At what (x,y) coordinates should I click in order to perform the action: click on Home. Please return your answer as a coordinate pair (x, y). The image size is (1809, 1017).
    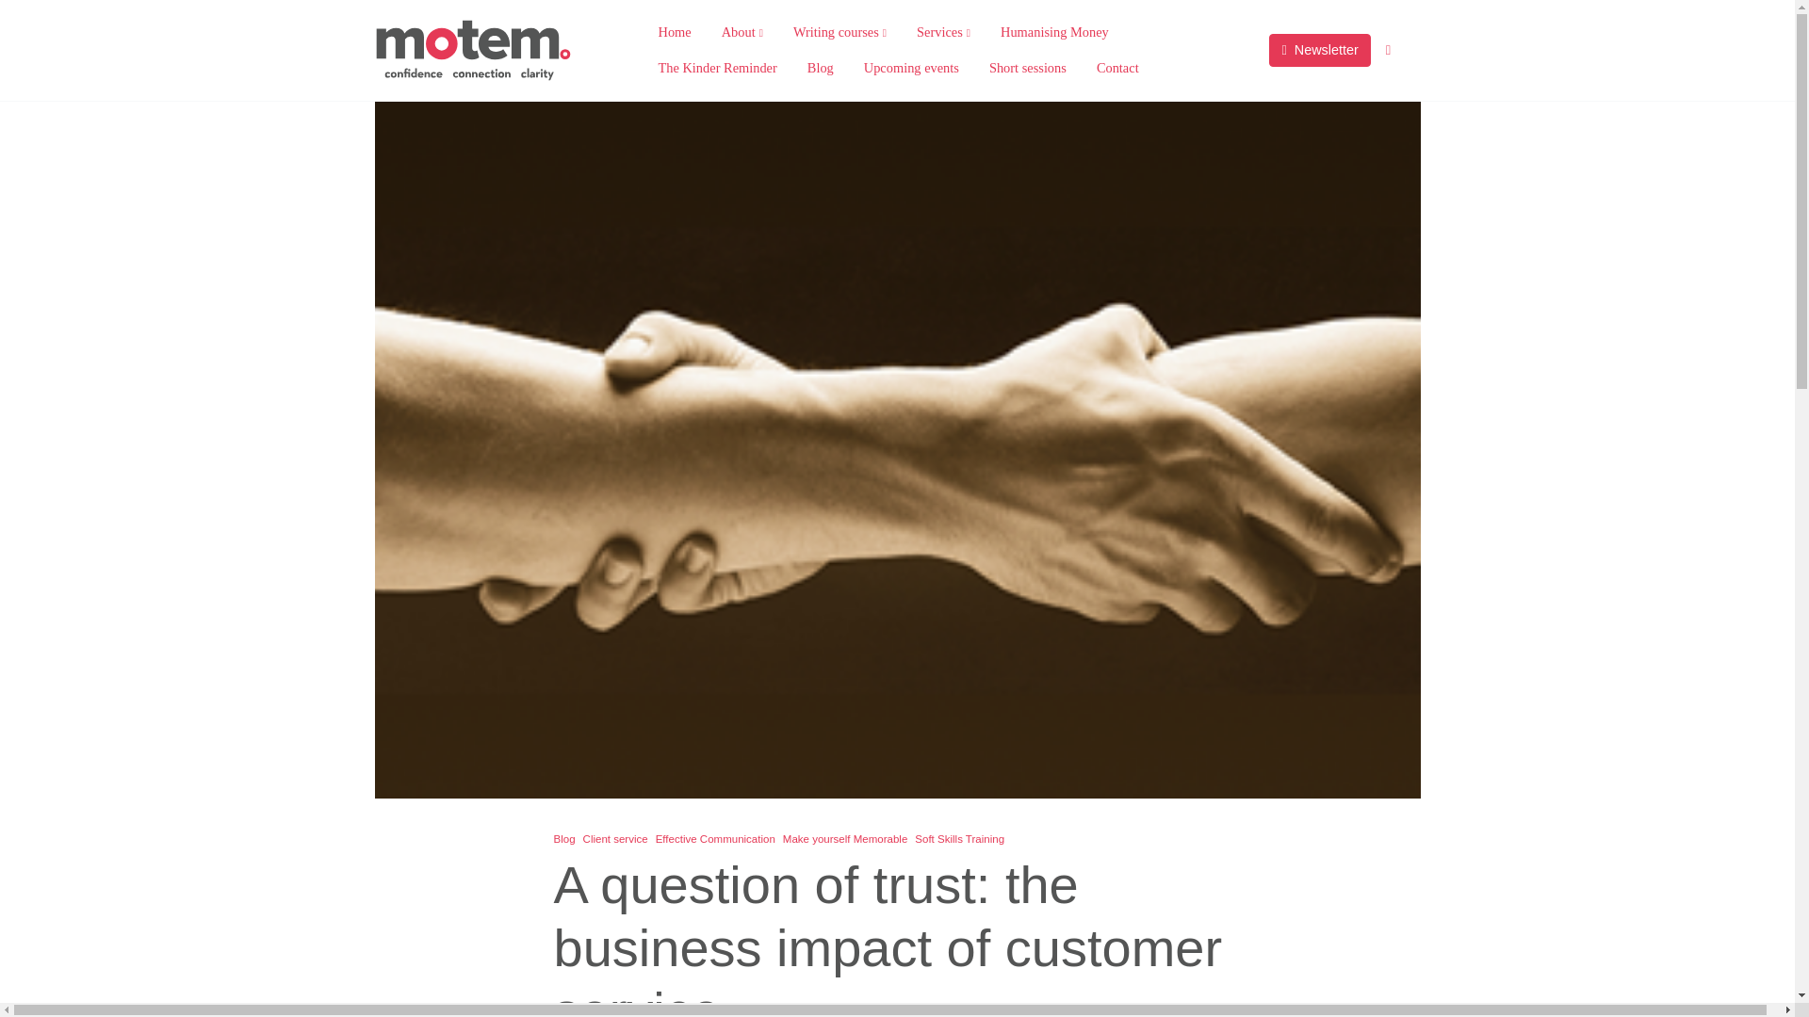
    Looking at the image, I should click on (673, 33).